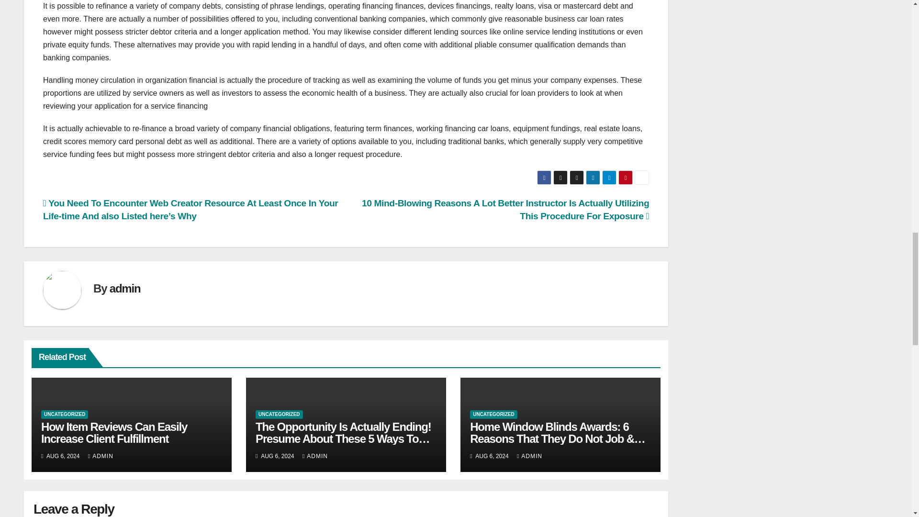 The height and width of the screenshot is (517, 919). Describe the element at coordinates (101, 456) in the screenshot. I see `ADMIN` at that location.